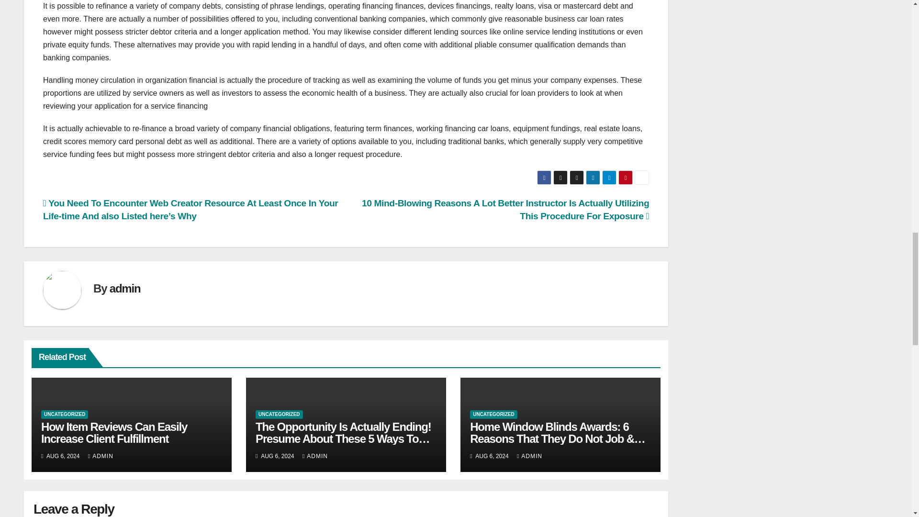 The height and width of the screenshot is (517, 919). Describe the element at coordinates (101, 456) in the screenshot. I see `ADMIN` at that location.